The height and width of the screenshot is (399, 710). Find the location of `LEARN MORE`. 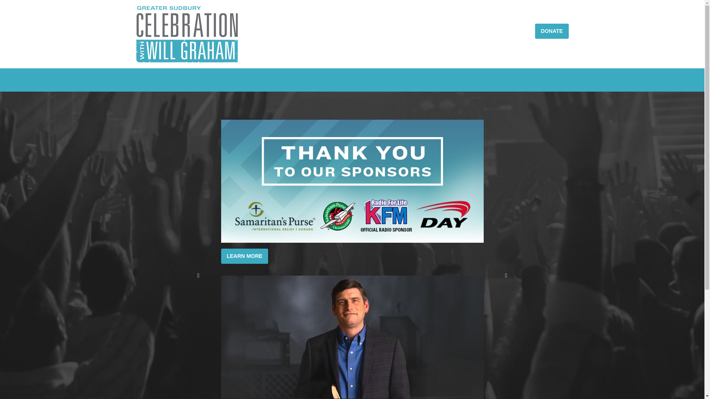

LEARN MORE is located at coordinates (245, 256).